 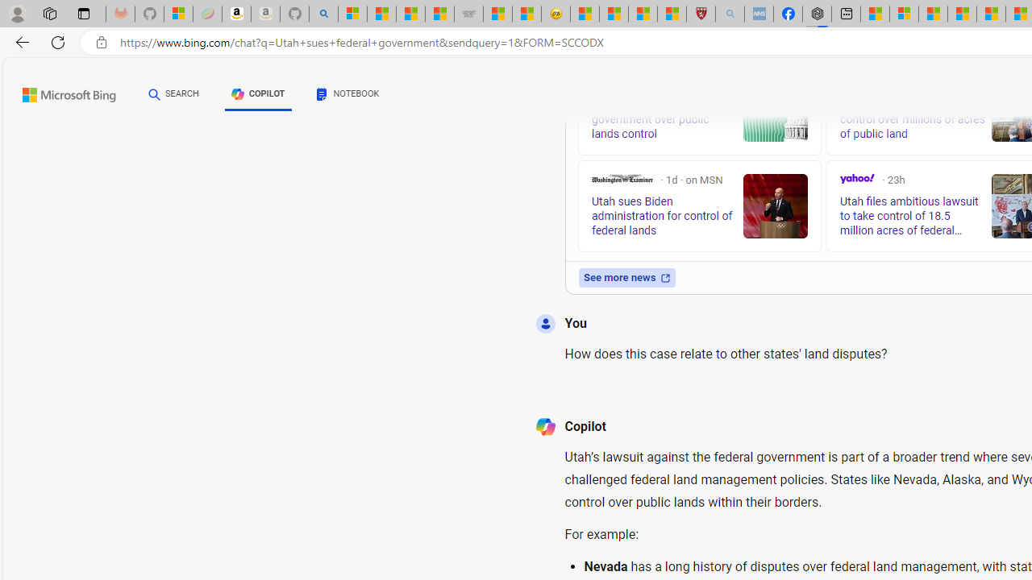 I want to click on Washington Examiner on MSN.com, so click(x=622, y=179).